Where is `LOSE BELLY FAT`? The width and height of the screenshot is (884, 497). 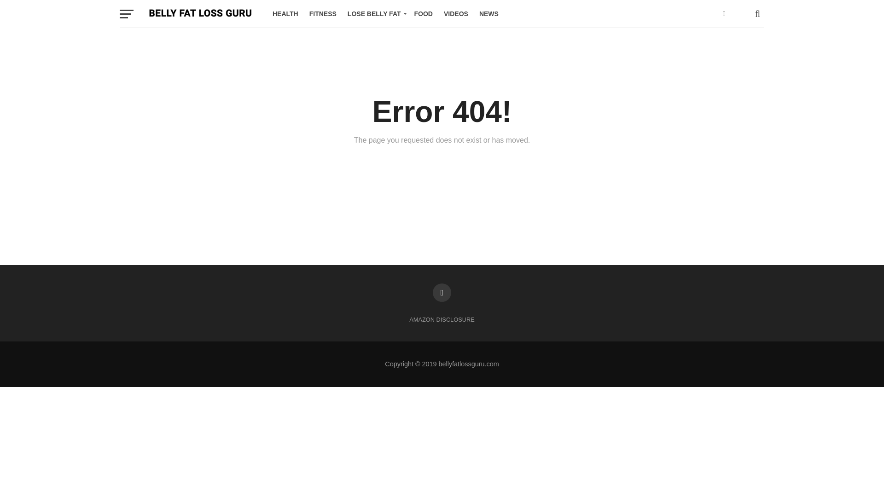
LOSE BELLY FAT is located at coordinates (375, 14).